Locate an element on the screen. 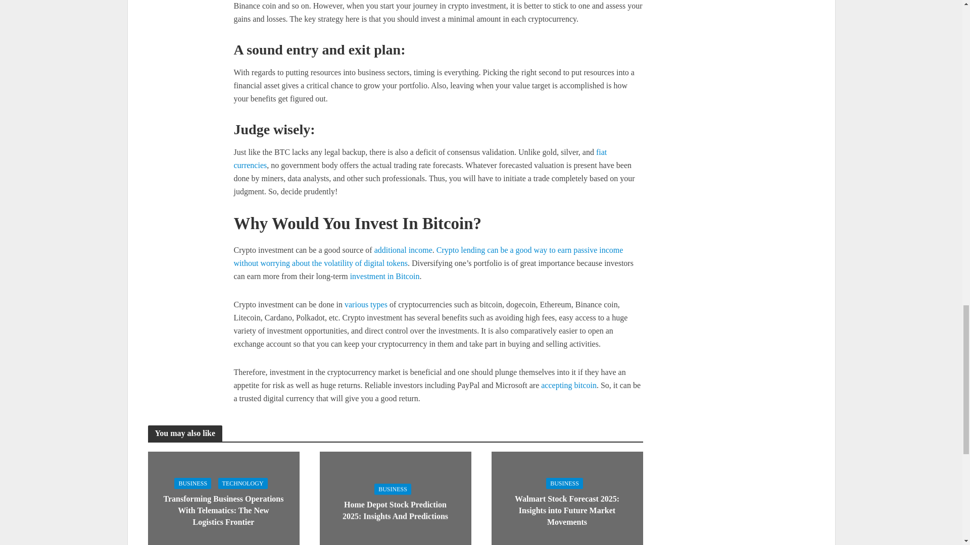 This screenshot has height=545, width=970. Home Depot Stock Prediction 2025: Insights And Predictions is located at coordinates (395, 501).